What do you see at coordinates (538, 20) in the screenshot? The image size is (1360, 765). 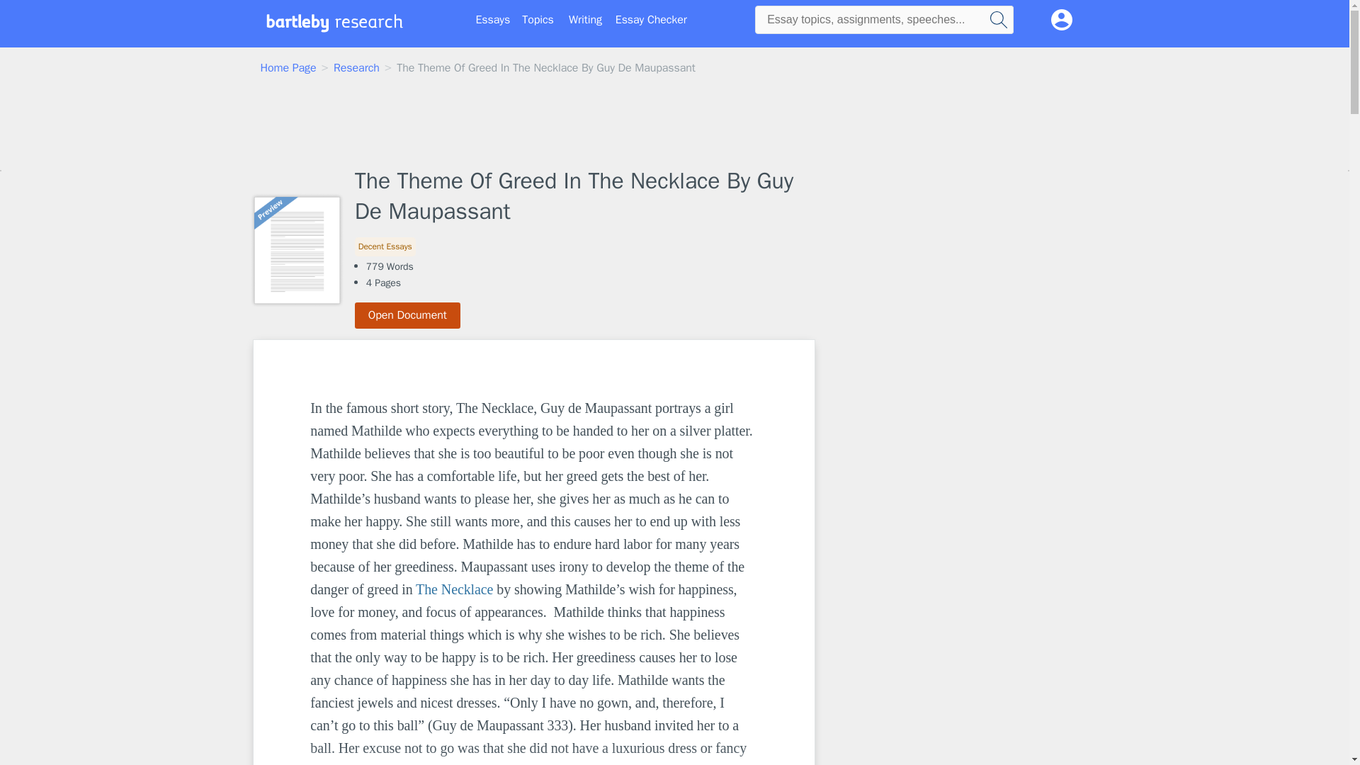 I see `Topics` at bounding box center [538, 20].